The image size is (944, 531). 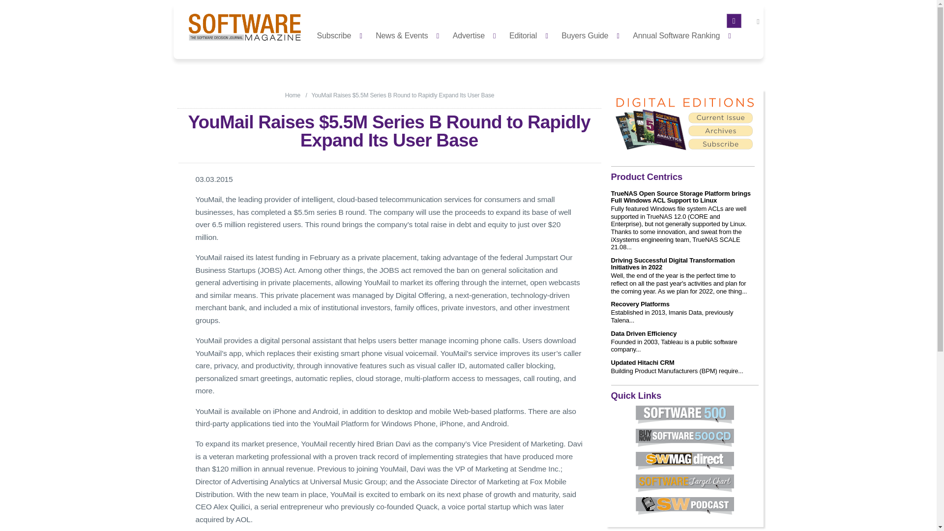 What do you see at coordinates (684, 34) in the screenshot?
I see `Annual Software Ranking` at bounding box center [684, 34].